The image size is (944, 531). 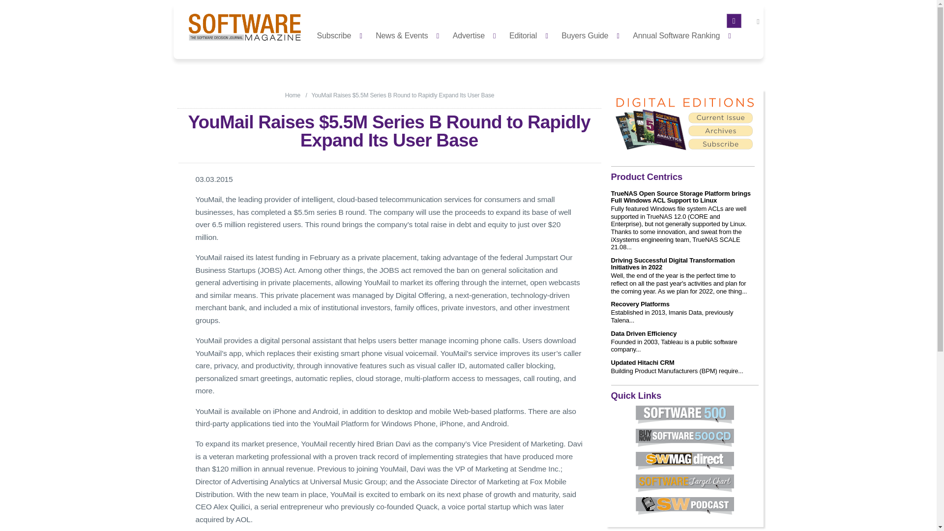 What do you see at coordinates (684, 34) in the screenshot?
I see `Annual Software Ranking` at bounding box center [684, 34].